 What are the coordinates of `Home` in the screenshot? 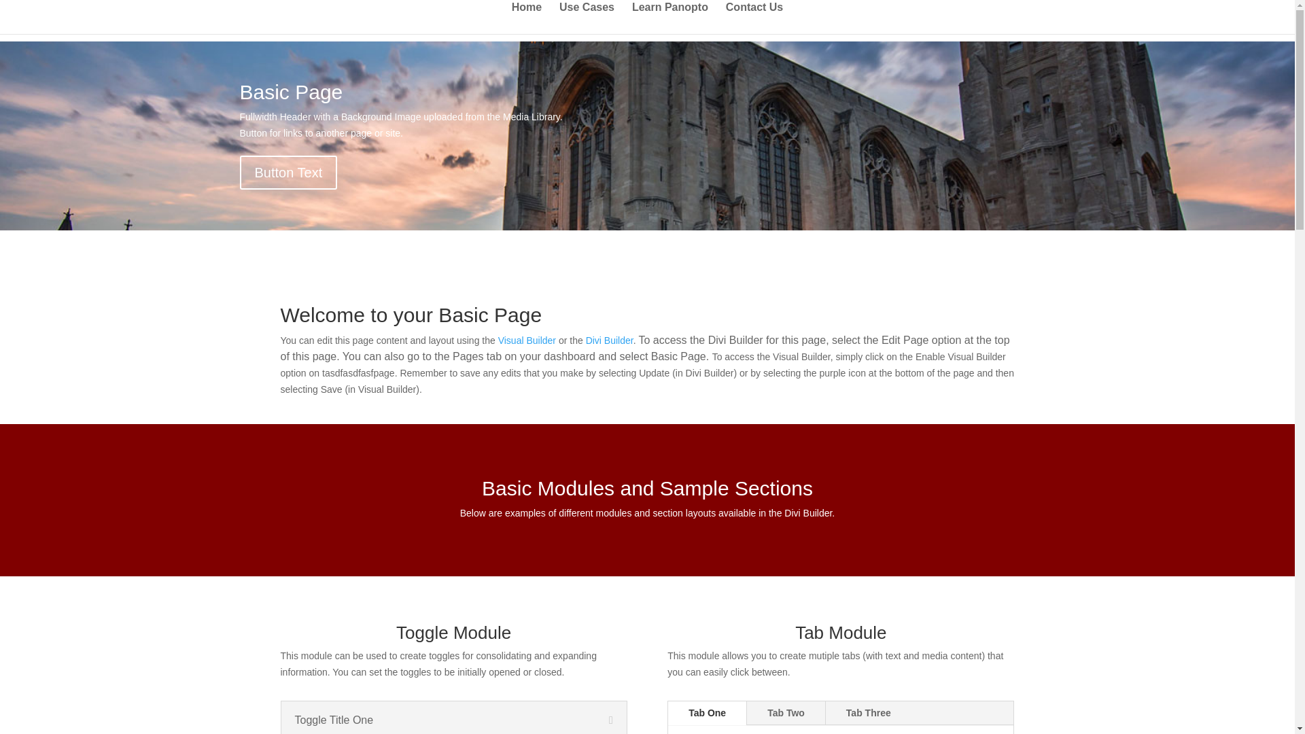 It's located at (526, 18).